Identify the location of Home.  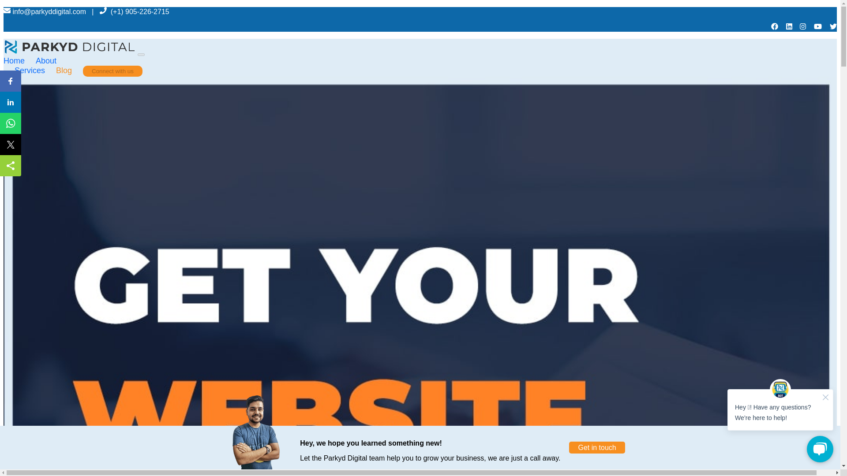
(19, 61).